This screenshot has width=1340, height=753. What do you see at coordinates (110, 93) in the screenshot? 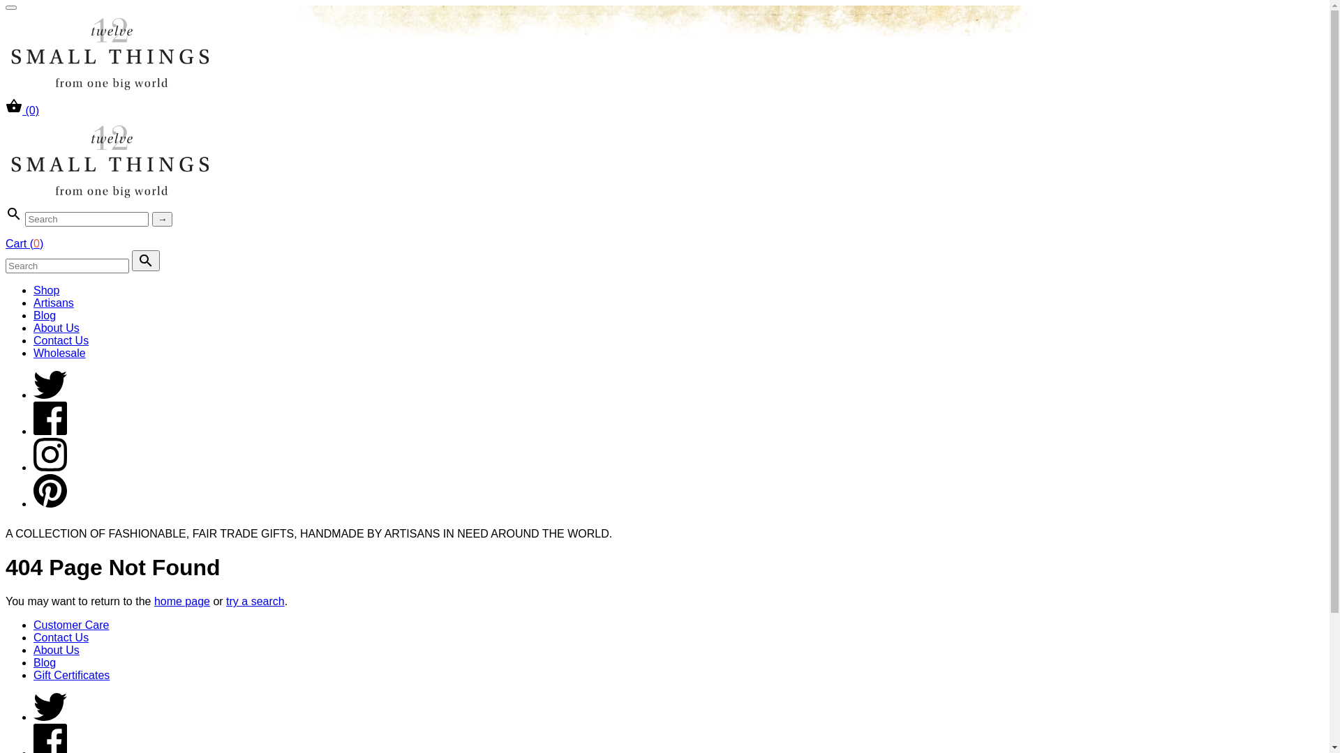
I see `12 Small Things` at bounding box center [110, 93].